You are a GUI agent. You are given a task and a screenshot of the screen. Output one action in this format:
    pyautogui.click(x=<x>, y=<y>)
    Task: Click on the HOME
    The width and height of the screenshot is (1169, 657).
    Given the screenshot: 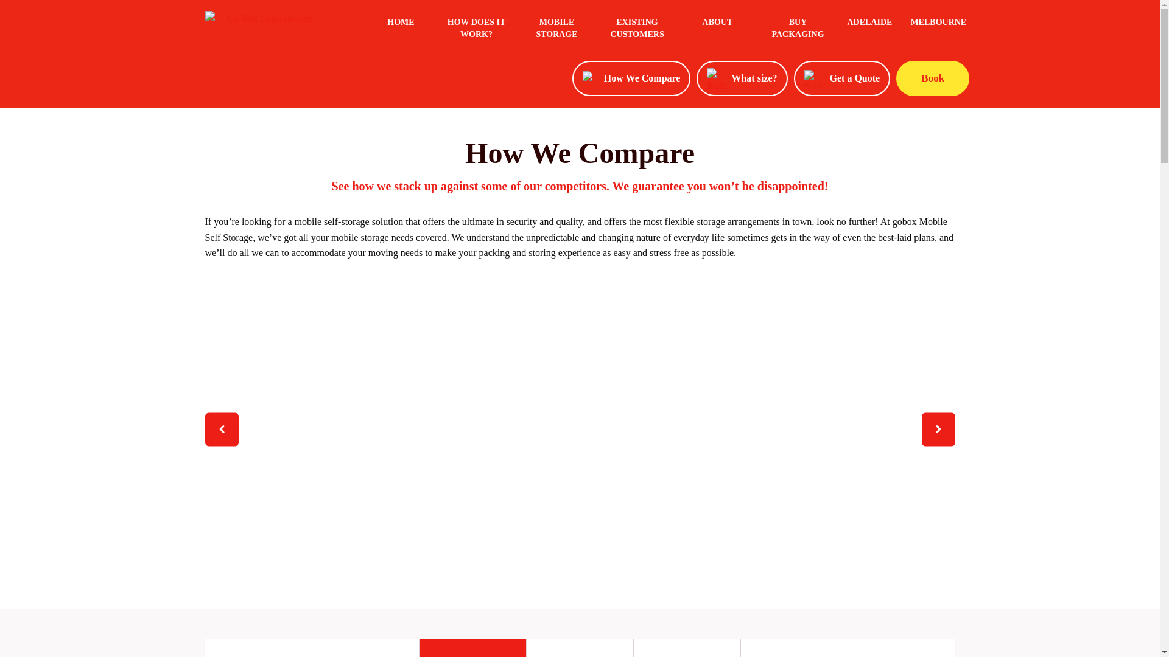 What is the action you would take?
    pyautogui.click(x=401, y=30)
    